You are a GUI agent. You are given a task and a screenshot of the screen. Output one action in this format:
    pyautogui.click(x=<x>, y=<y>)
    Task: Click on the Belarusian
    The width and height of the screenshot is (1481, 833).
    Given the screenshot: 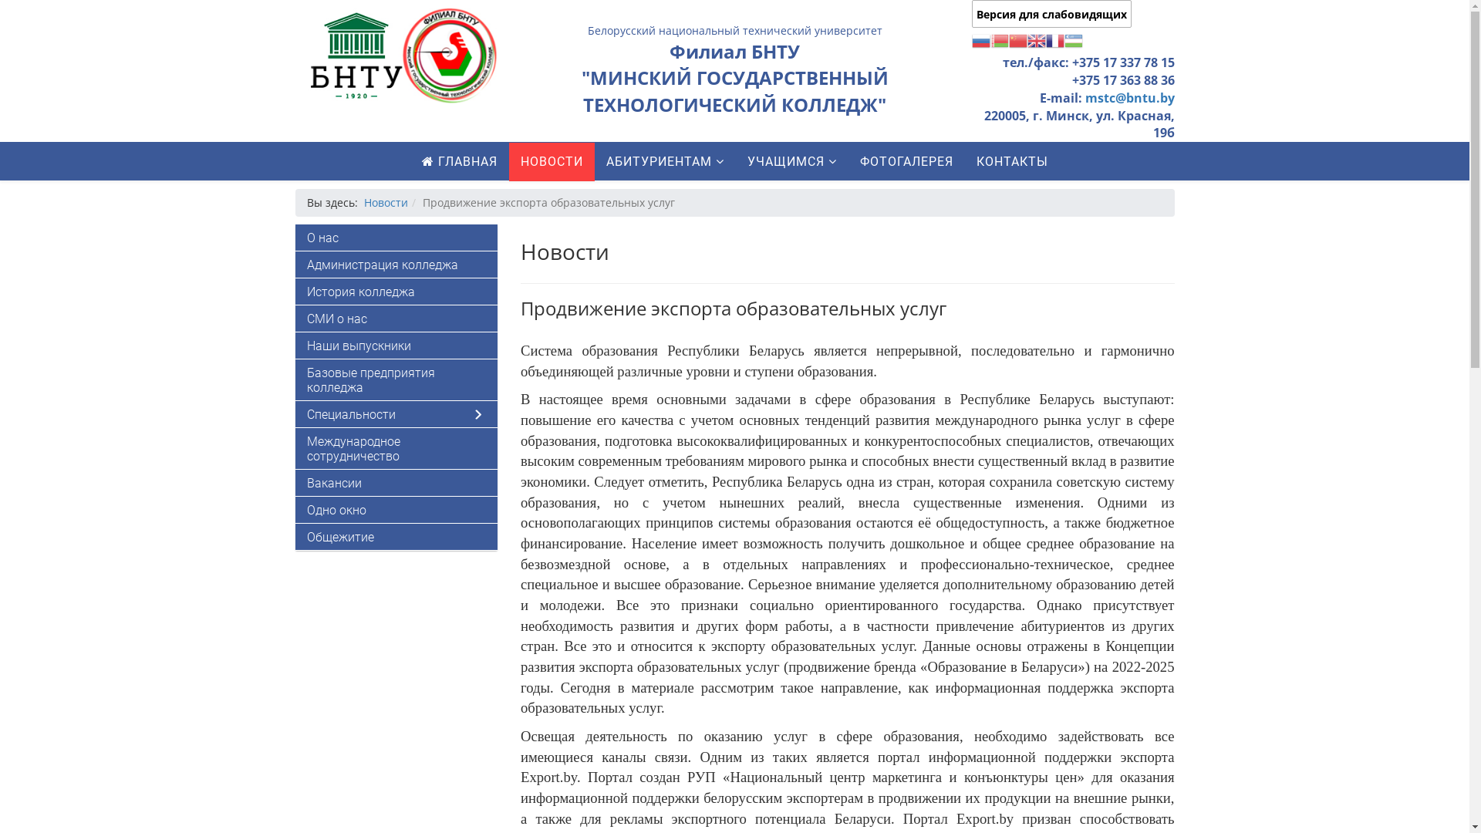 What is the action you would take?
    pyautogui.click(x=1000, y=40)
    